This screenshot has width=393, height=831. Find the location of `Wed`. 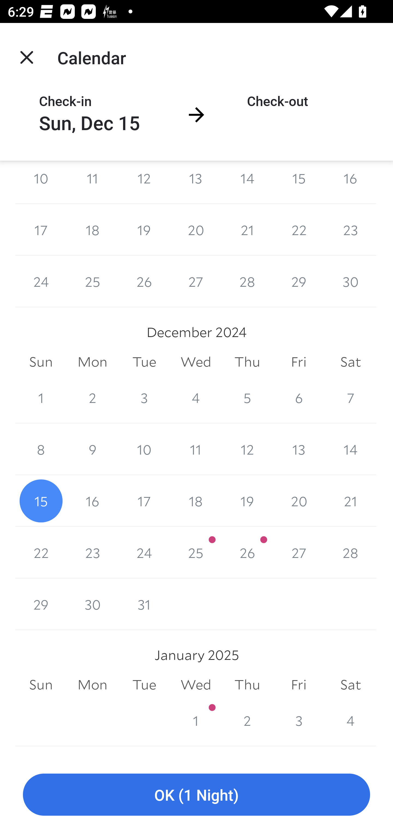

Wed is located at coordinates (196, 362).